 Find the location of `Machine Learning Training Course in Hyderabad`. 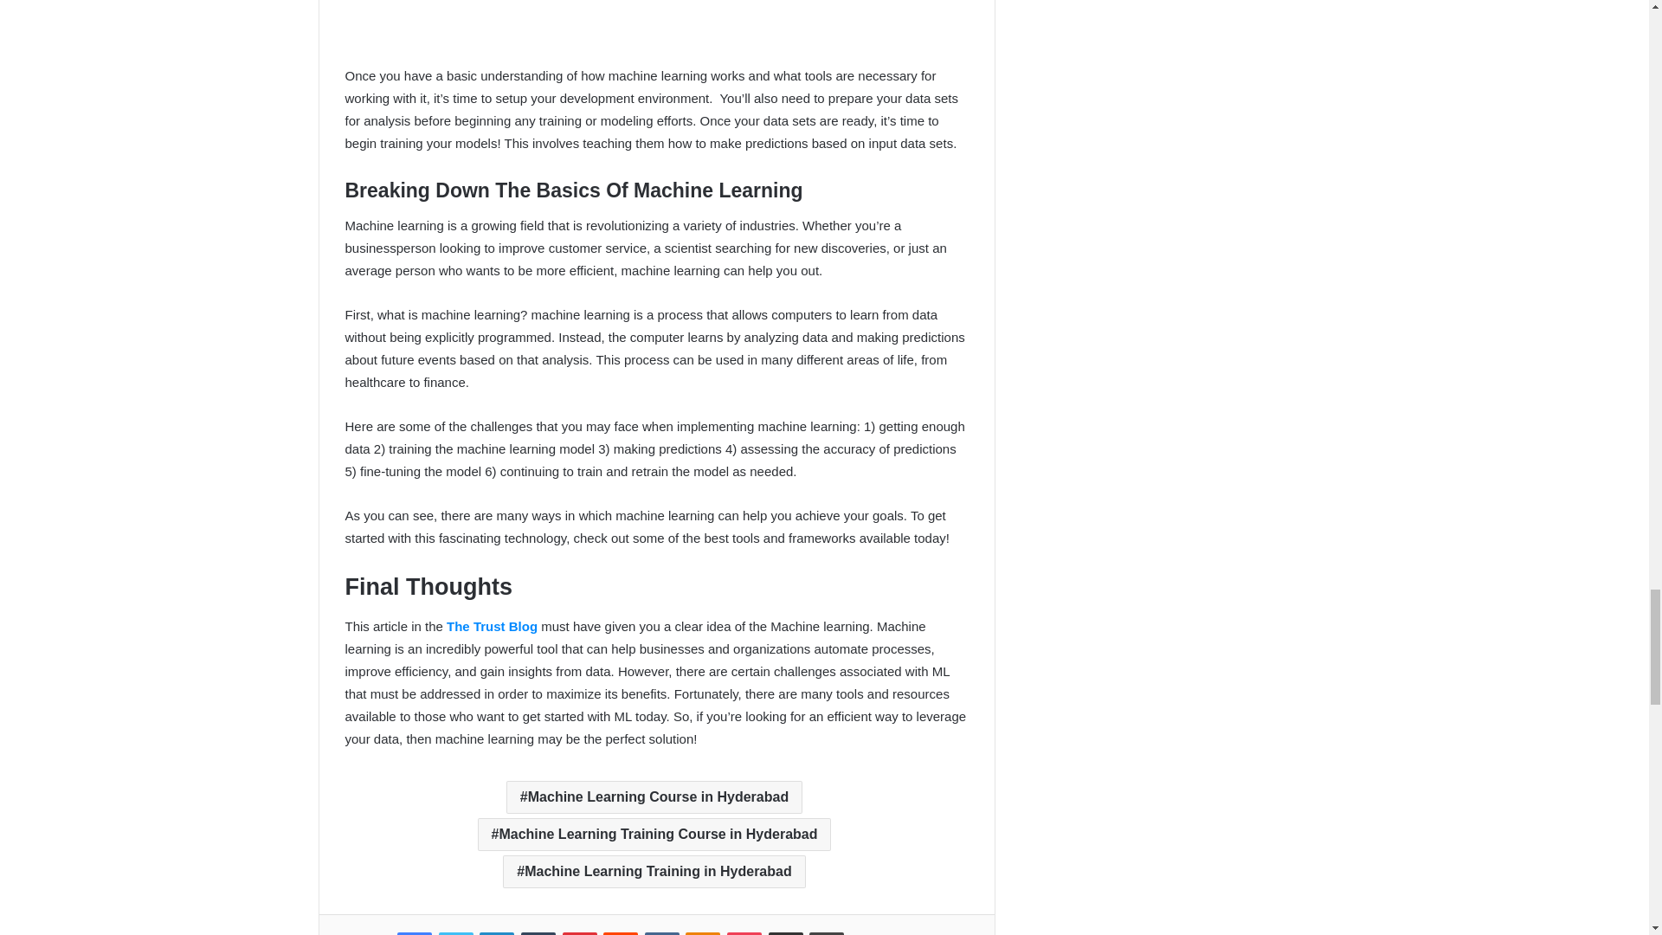

Machine Learning Training Course in Hyderabad is located at coordinates (654, 835).